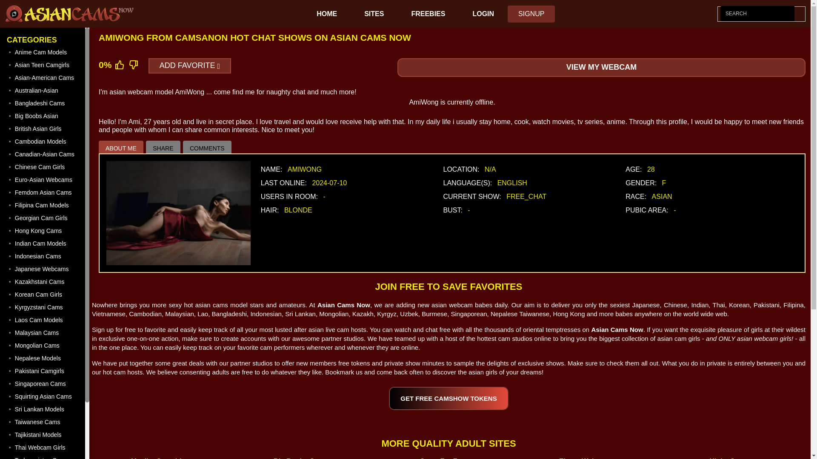 The height and width of the screenshot is (459, 817). I want to click on European Asian Cam Girls On Asian Cams Now, so click(43, 180).